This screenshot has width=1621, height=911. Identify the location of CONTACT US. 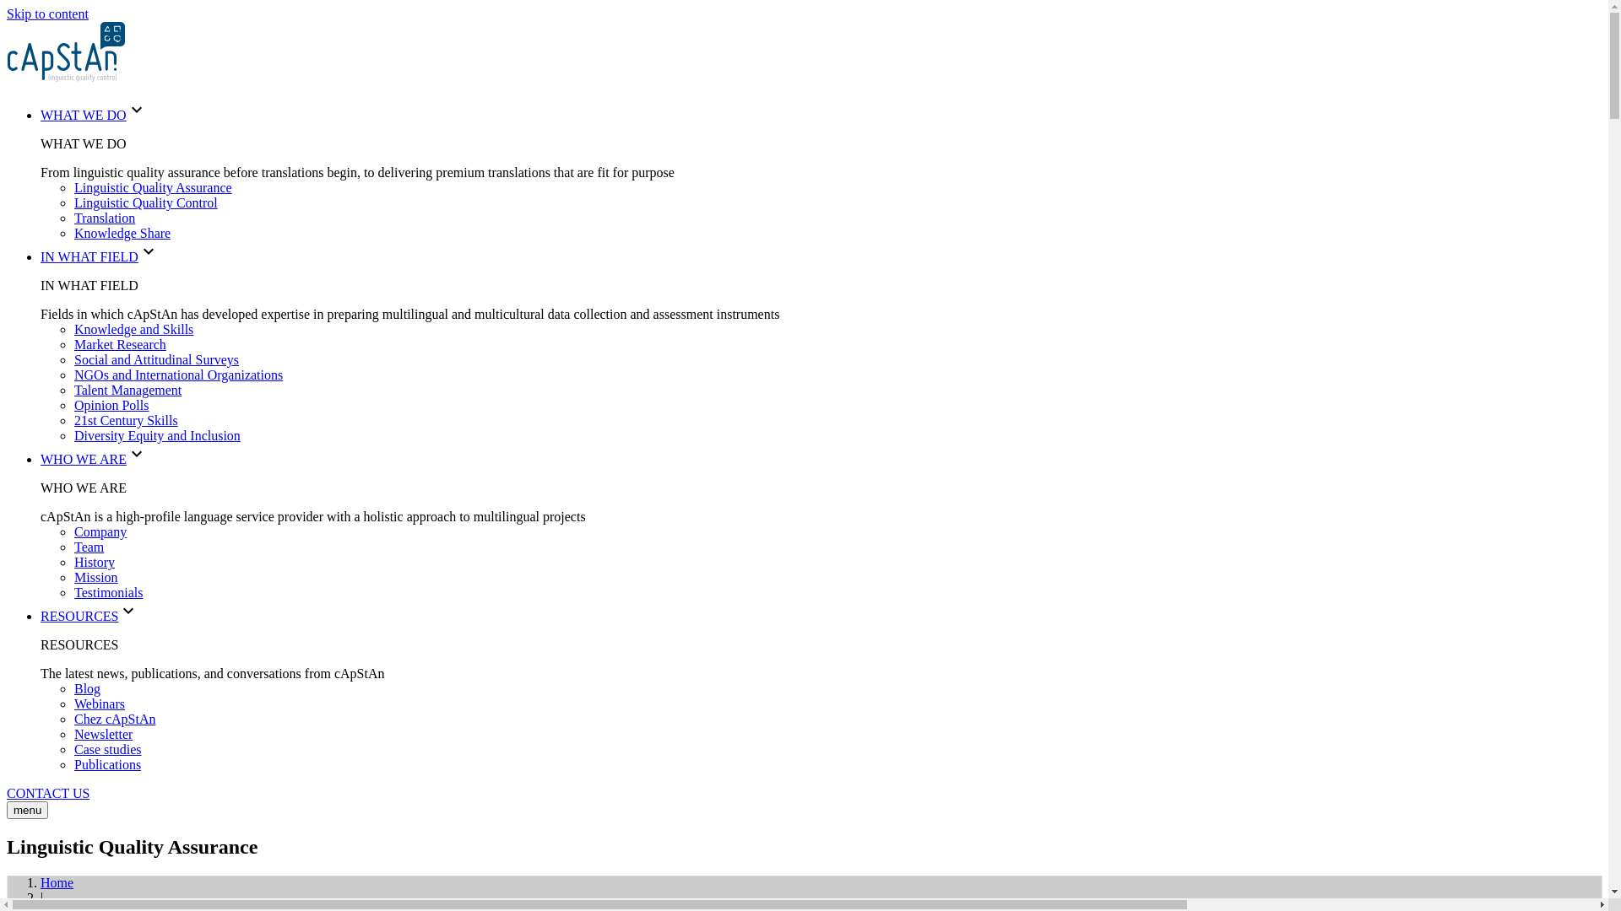
(48, 793).